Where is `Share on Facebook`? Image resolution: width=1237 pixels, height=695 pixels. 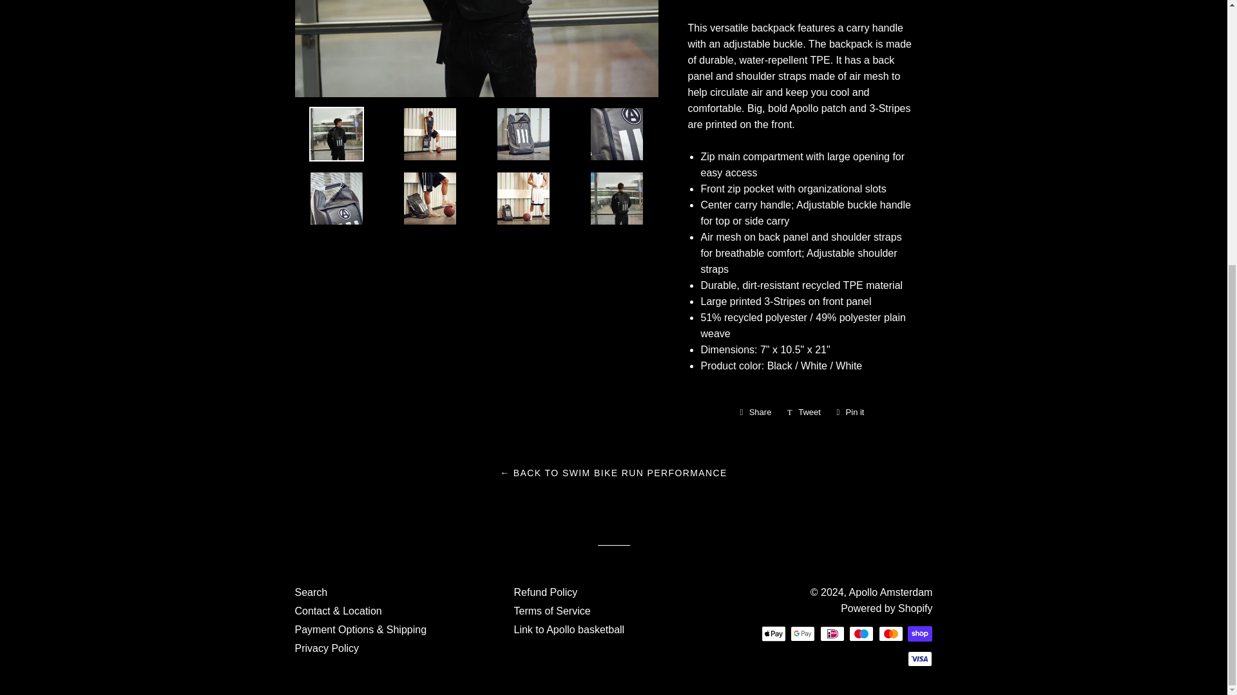
Share on Facebook is located at coordinates (755, 412).